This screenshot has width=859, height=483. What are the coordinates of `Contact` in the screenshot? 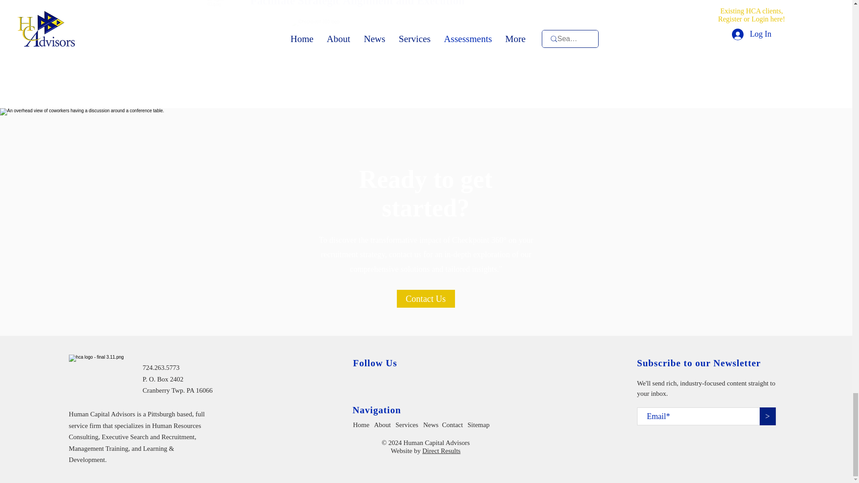 It's located at (453, 425).